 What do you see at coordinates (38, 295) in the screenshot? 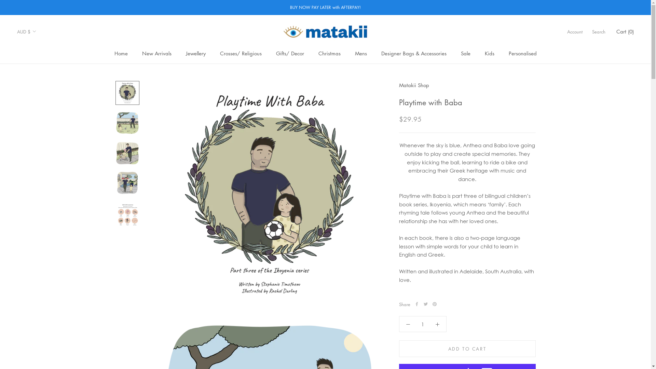
I see `CVE` at bounding box center [38, 295].